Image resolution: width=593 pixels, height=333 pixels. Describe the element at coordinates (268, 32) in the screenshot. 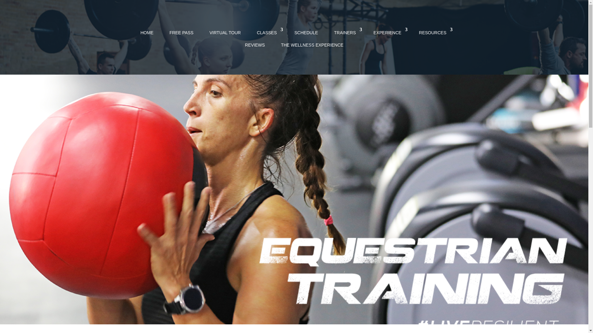

I see `CLASSES` at that location.